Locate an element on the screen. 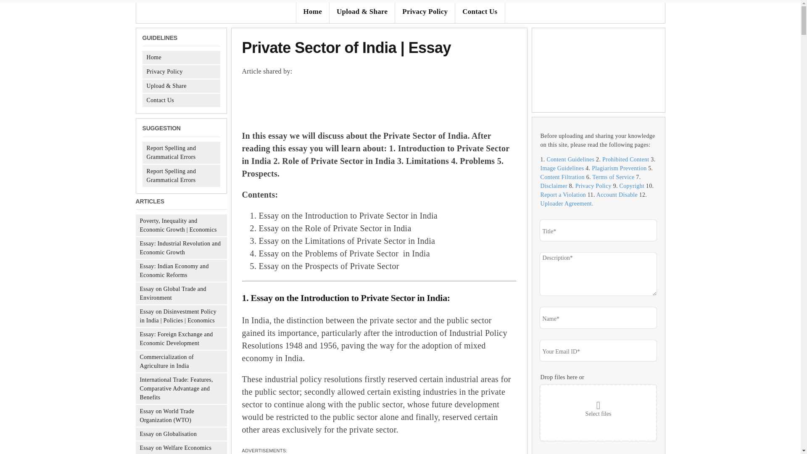  Essay on Global Trade and Environment is located at coordinates (172, 293).